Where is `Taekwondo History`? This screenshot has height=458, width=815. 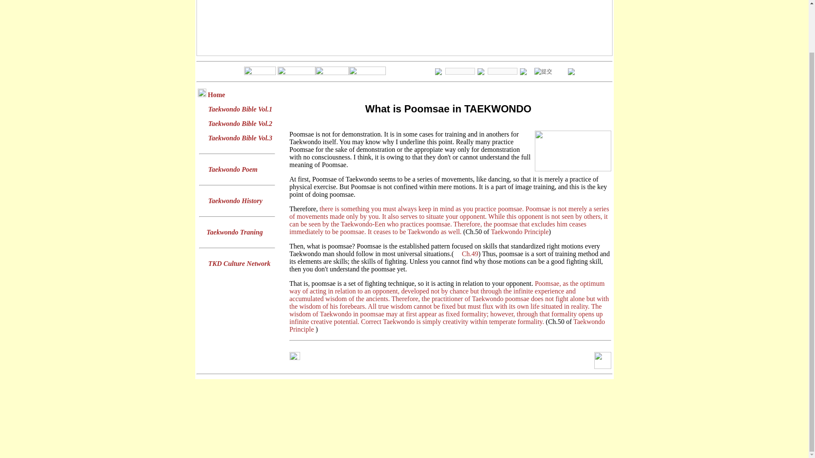
Taekwondo History is located at coordinates (235, 201).